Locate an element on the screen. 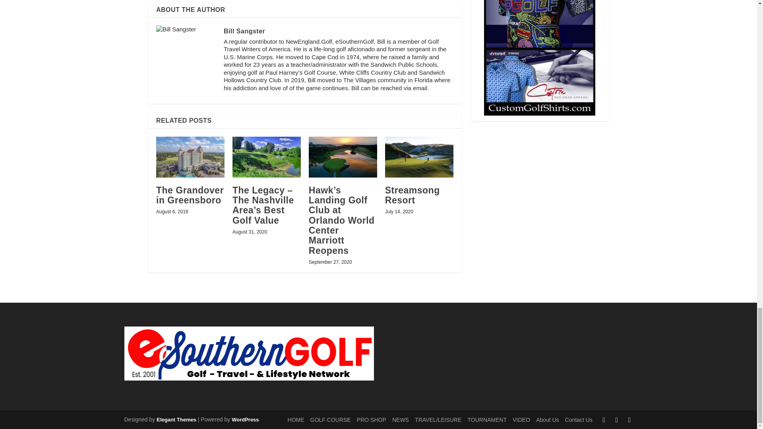  Premium WordPress Themes is located at coordinates (176, 419).